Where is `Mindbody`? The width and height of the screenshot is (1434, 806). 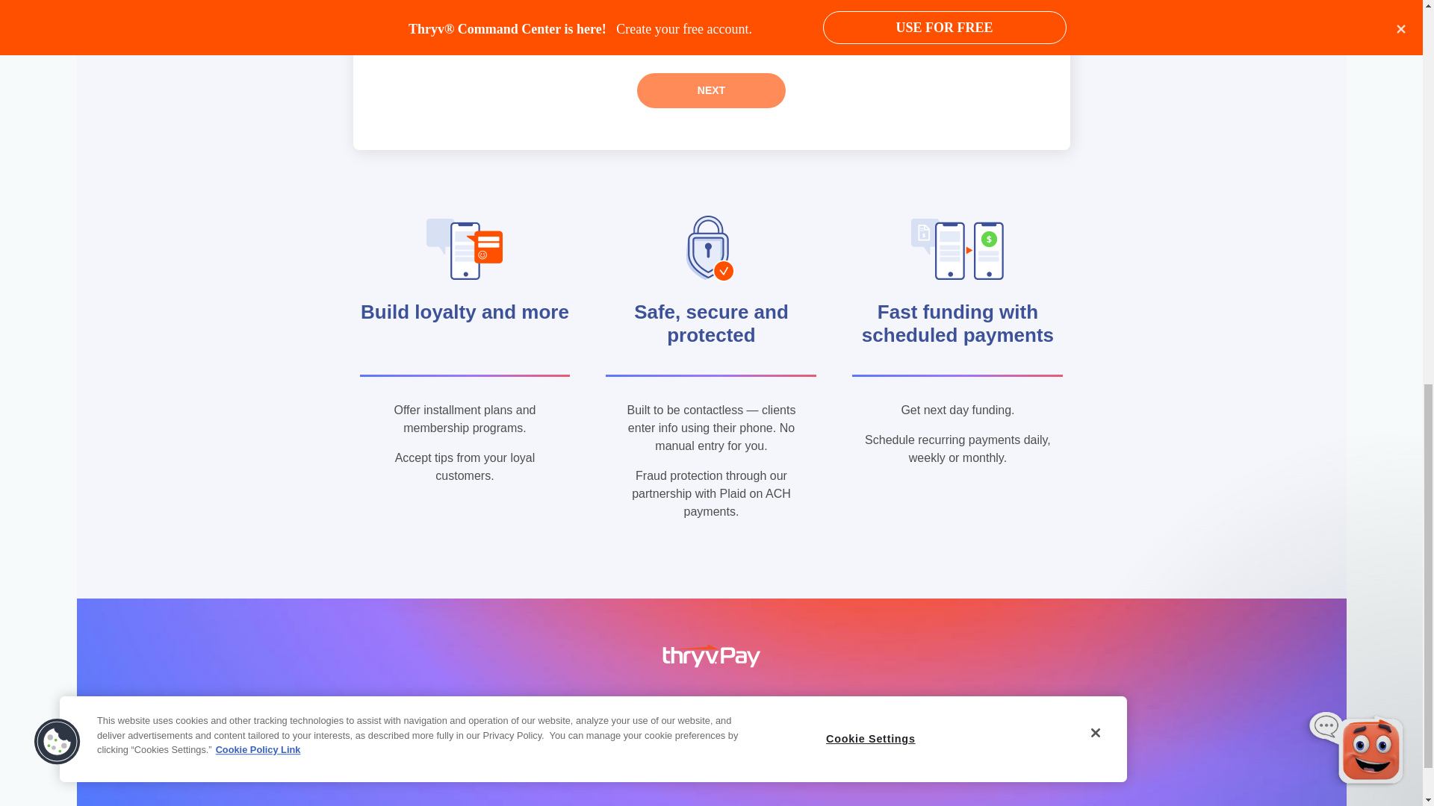
Mindbody is located at coordinates (433, 9).